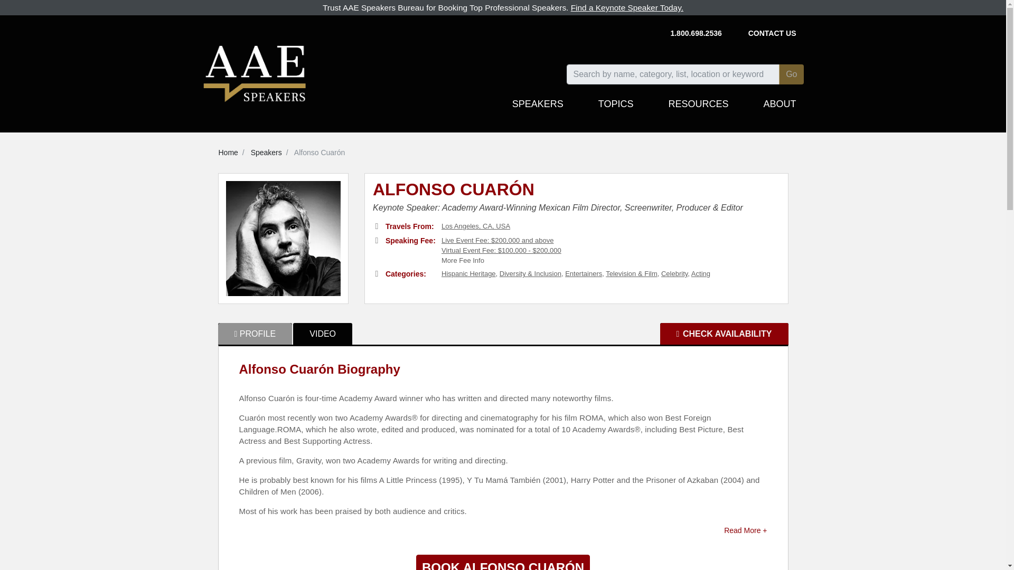 This screenshot has height=570, width=1014. I want to click on Entertainers, so click(583, 273).